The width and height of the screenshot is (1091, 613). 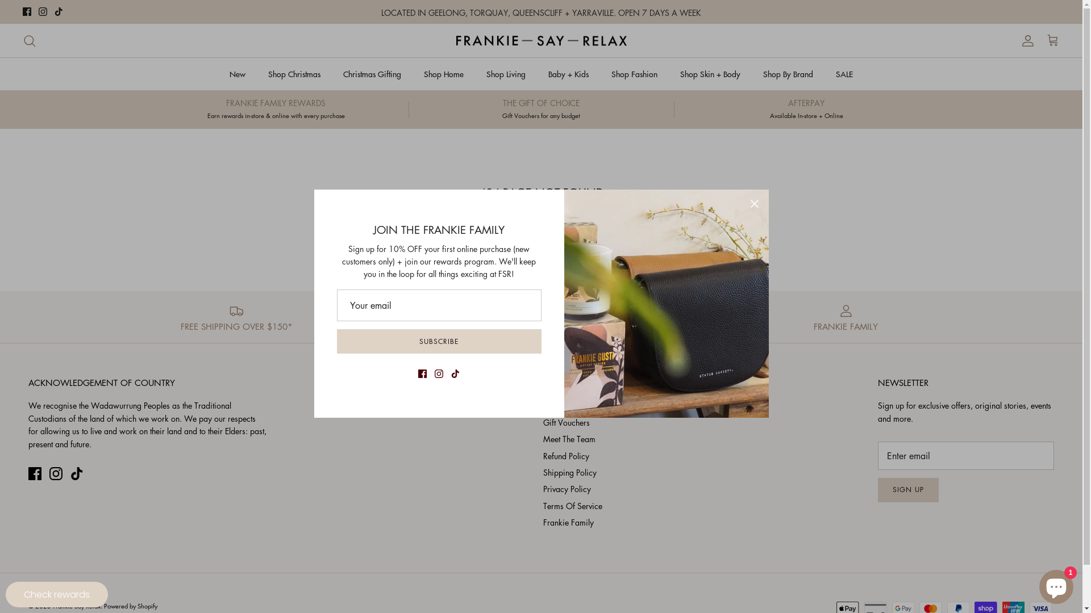 I want to click on Shop Home, so click(x=444, y=74).